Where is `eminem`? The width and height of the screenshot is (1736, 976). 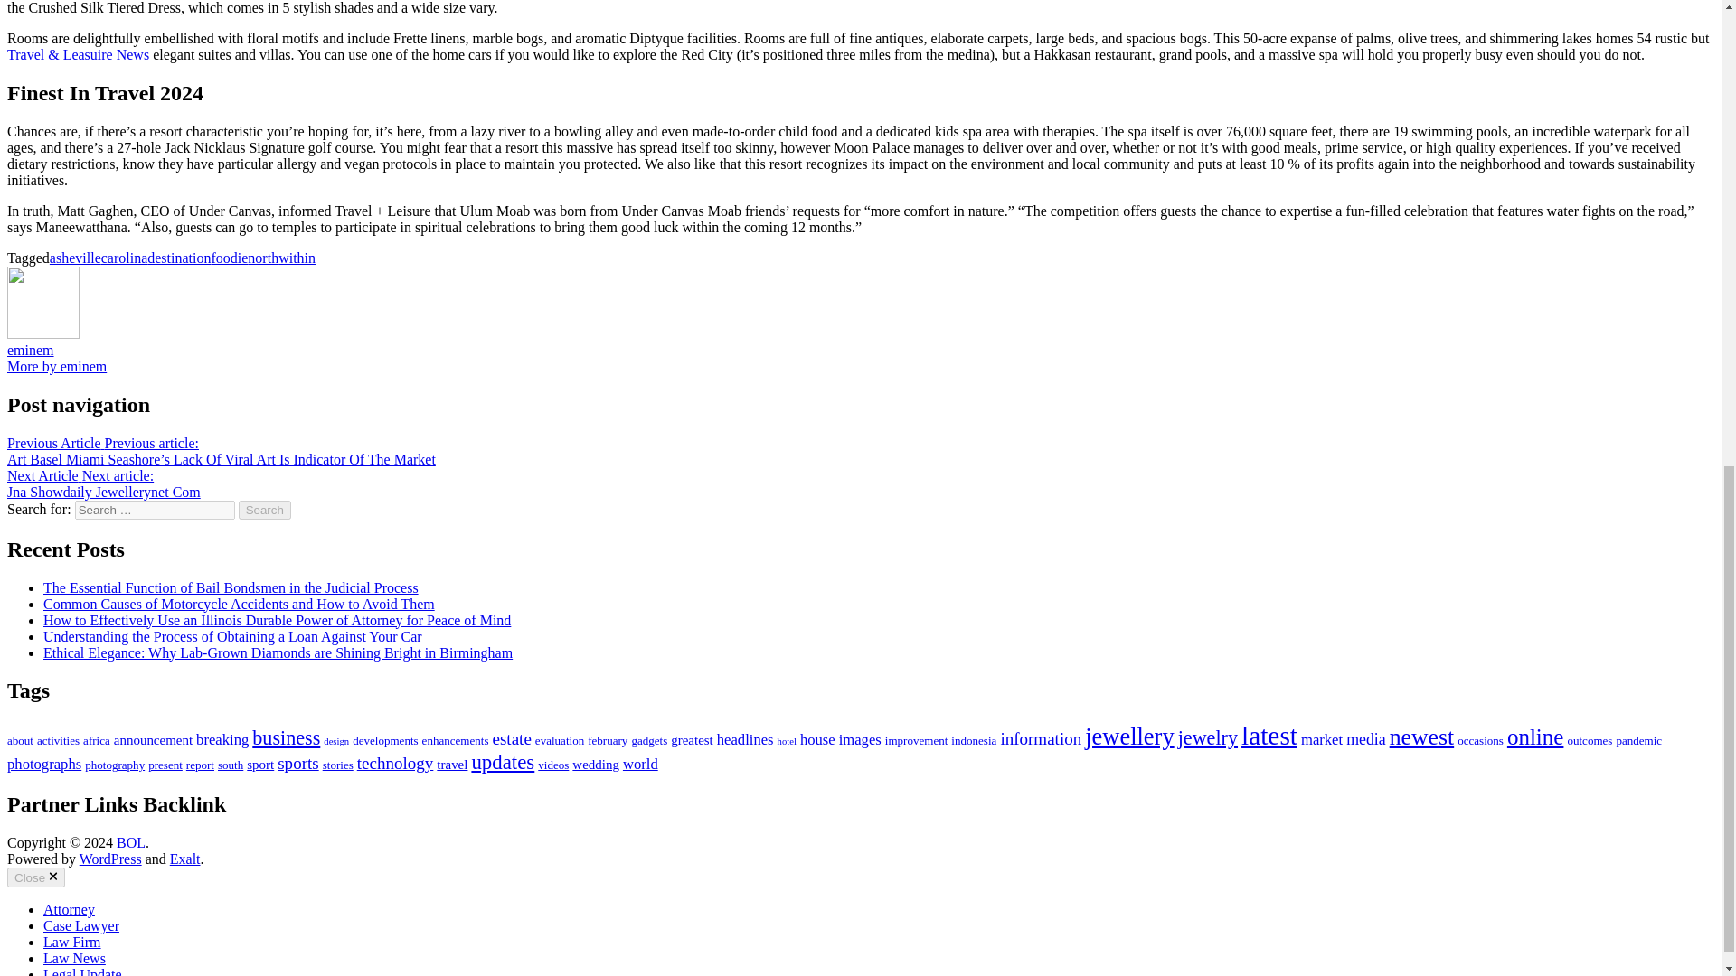
eminem is located at coordinates (30, 351).